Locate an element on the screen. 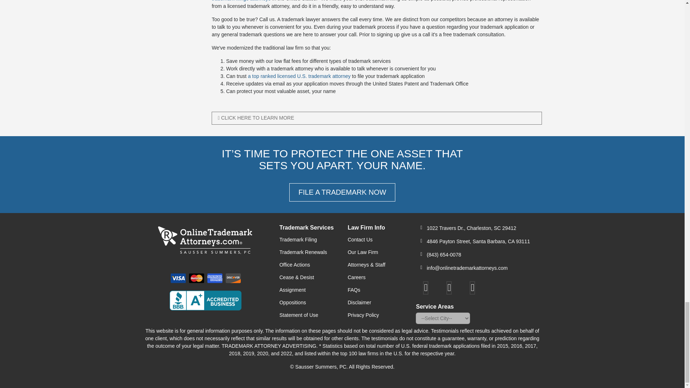  Office Actions is located at coordinates (308, 265).